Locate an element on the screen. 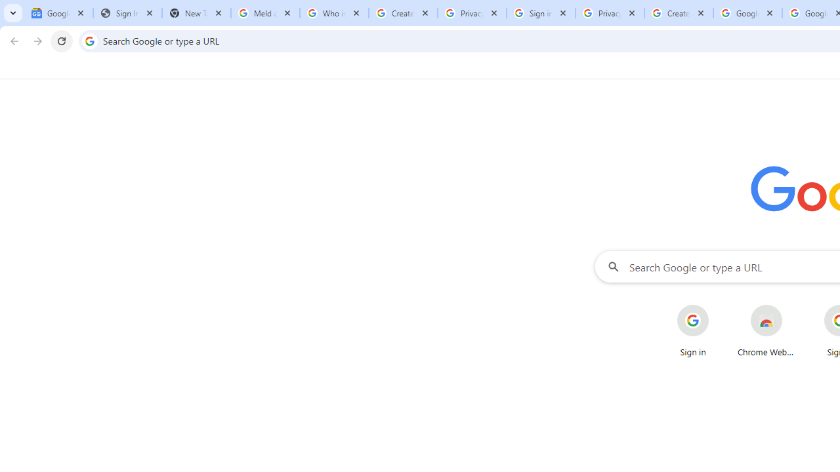 The height and width of the screenshot is (472, 840). Who is my administrator? - Google Account Help is located at coordinates (334, 13).